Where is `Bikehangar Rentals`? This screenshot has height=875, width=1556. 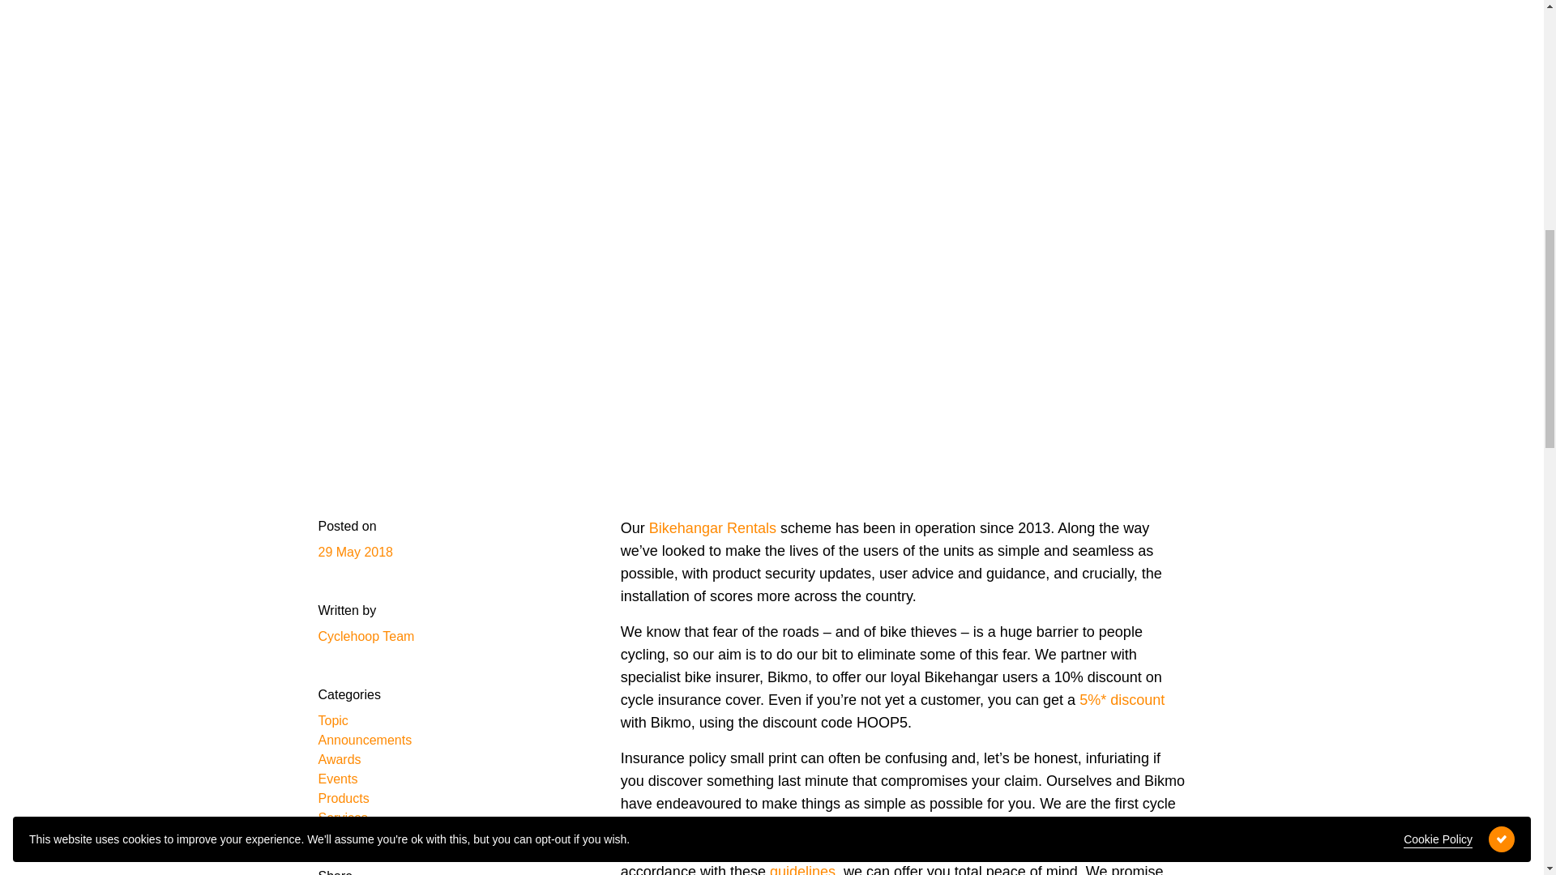
Bikehangar Rentals is located at coordinates (712, 528).